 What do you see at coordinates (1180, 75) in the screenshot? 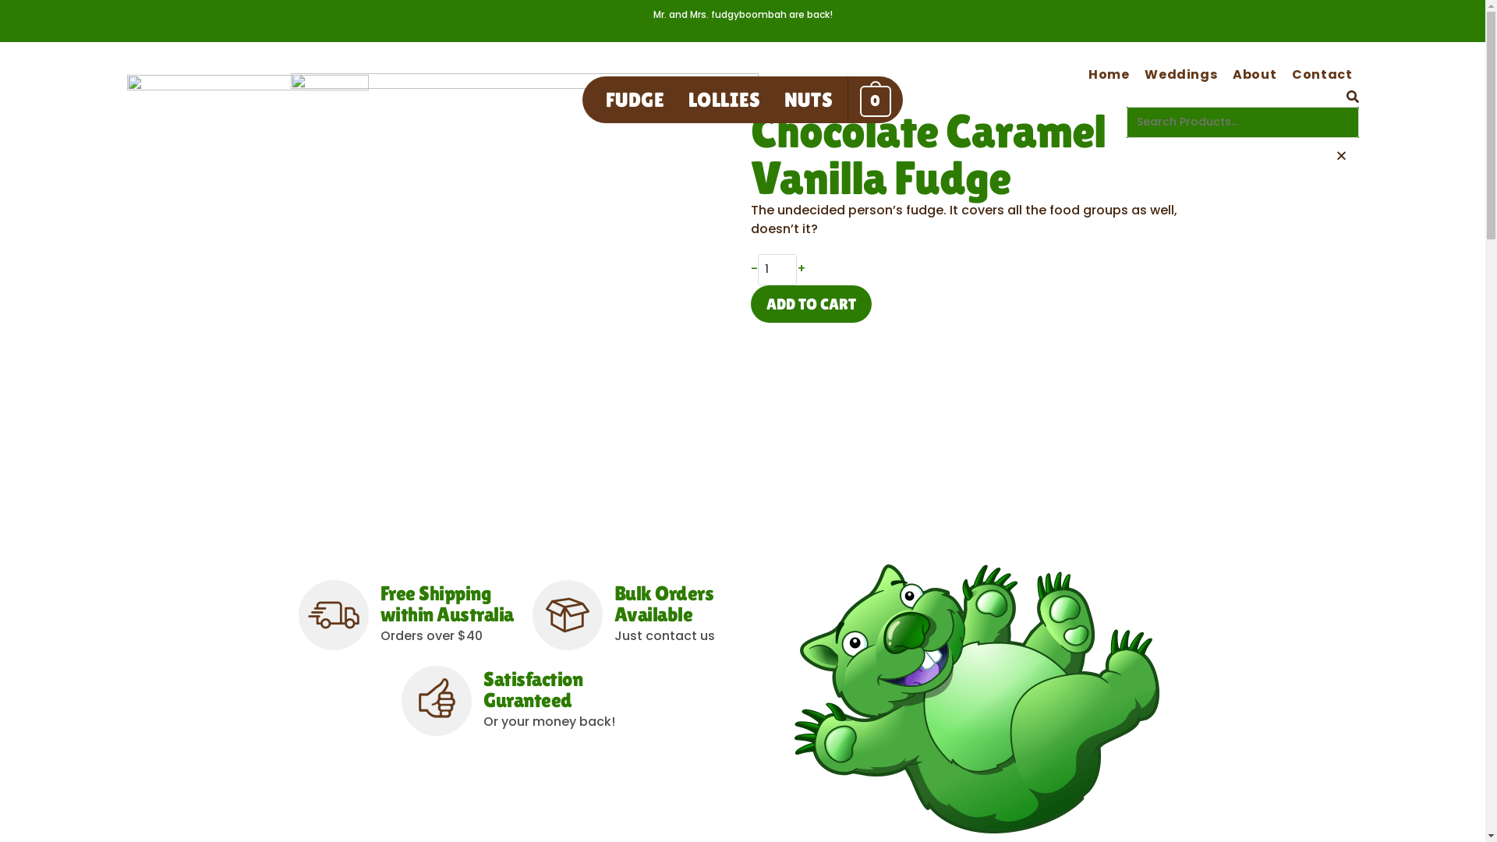
I see `Weddings` at bounding box center [1180, 75].